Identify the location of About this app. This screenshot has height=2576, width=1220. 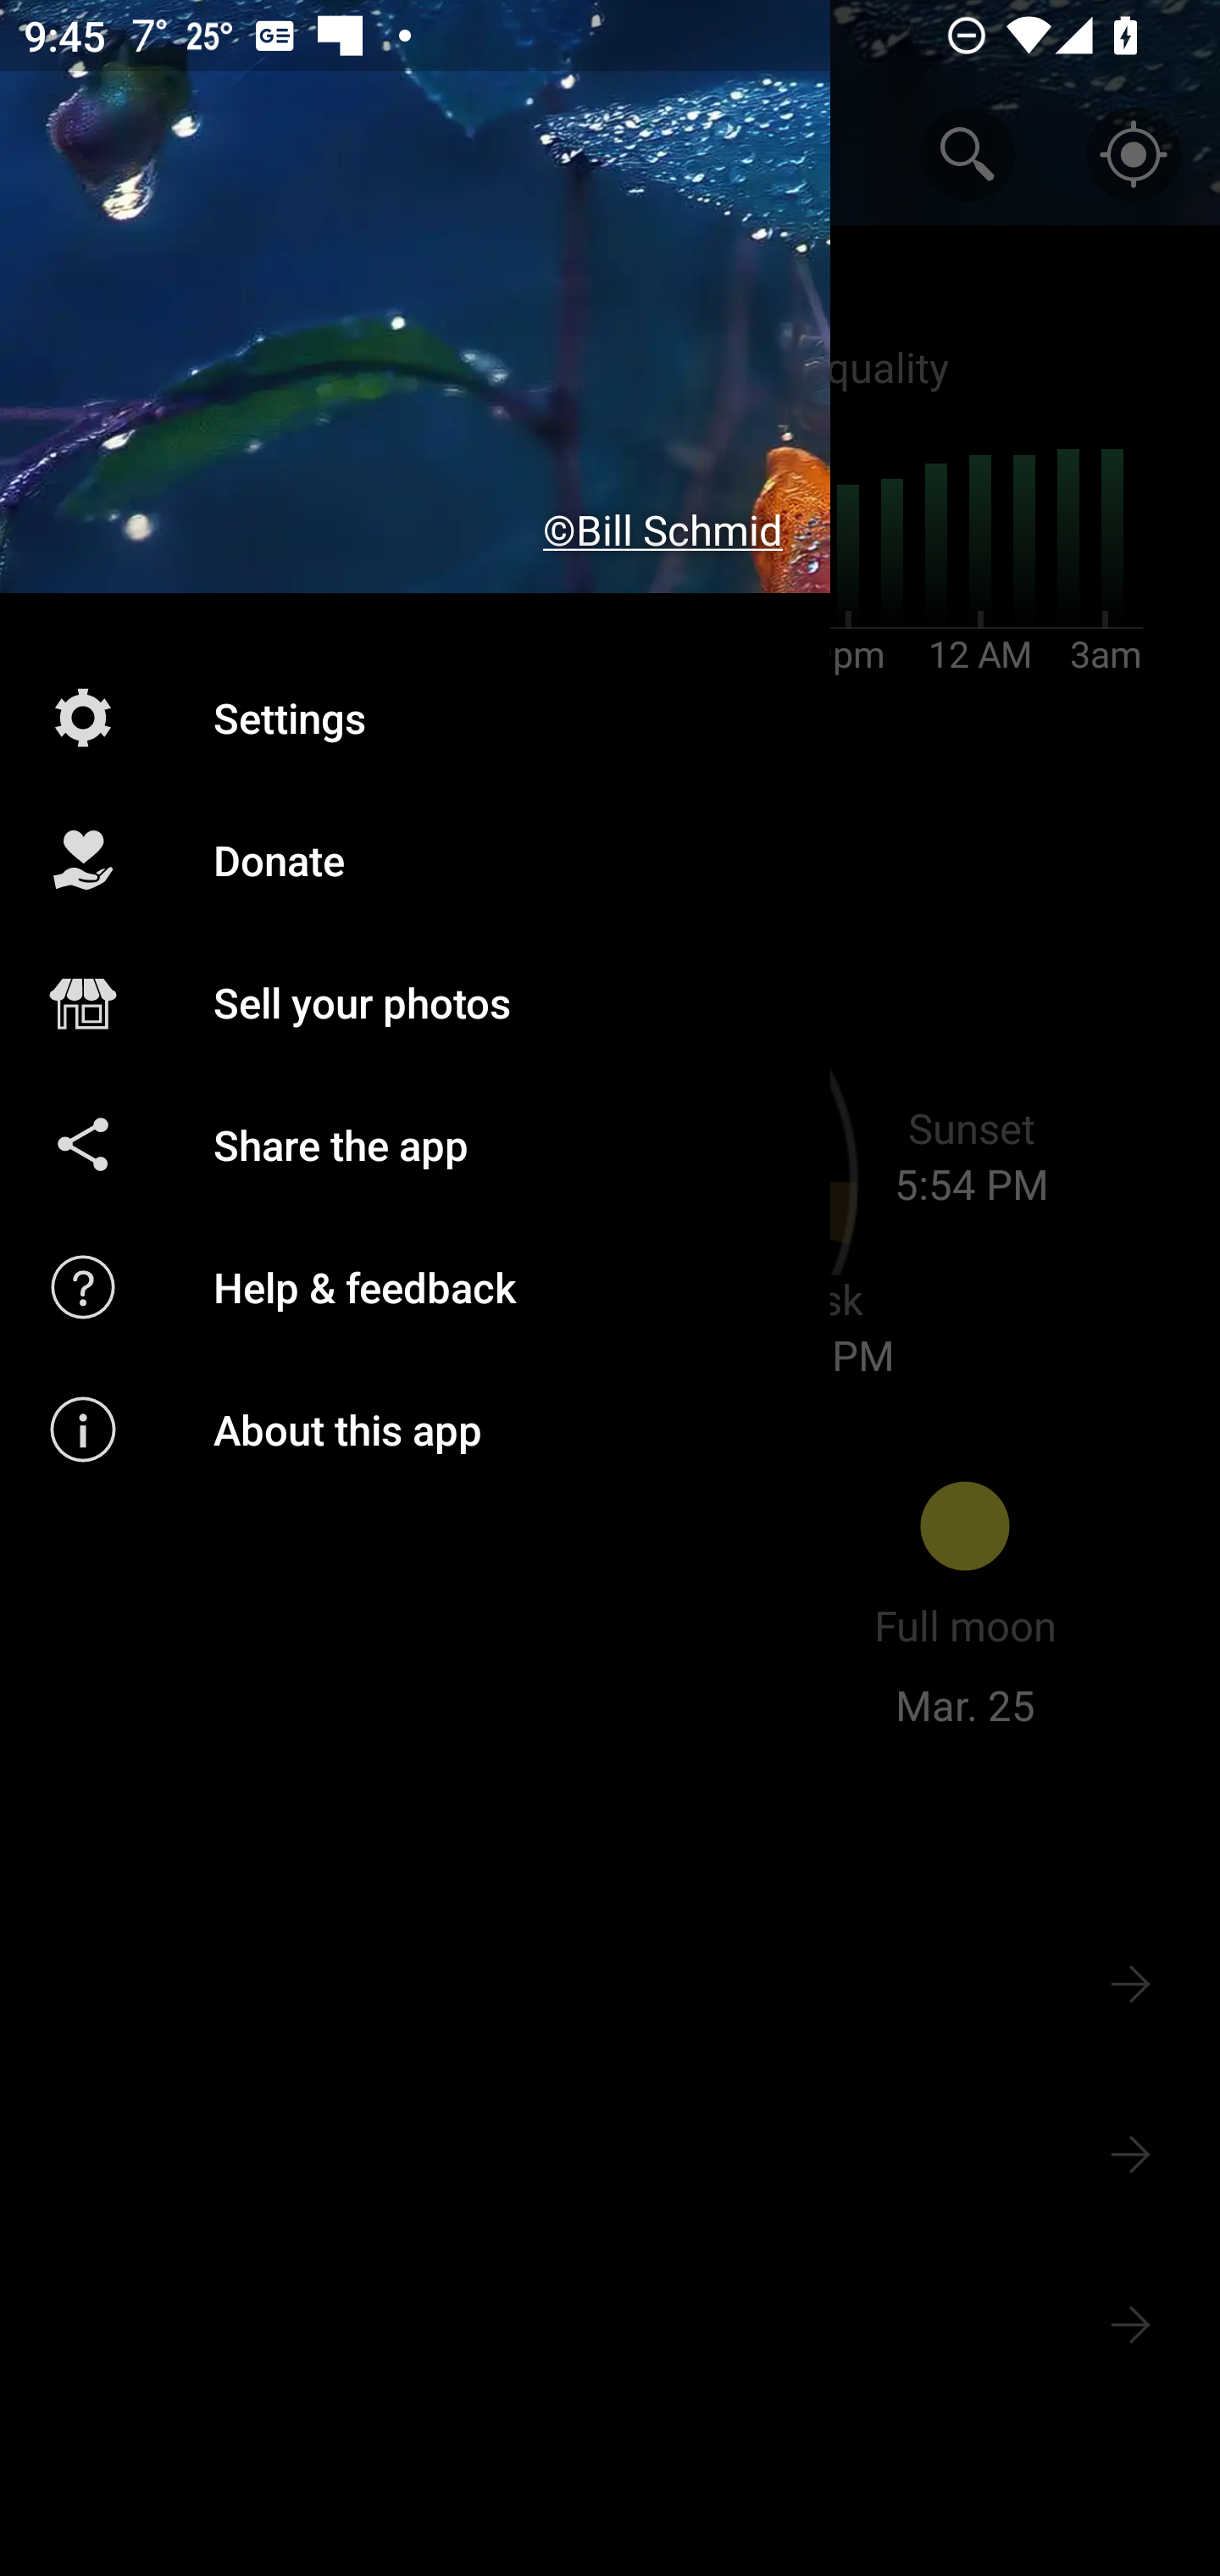
(415, 1430).